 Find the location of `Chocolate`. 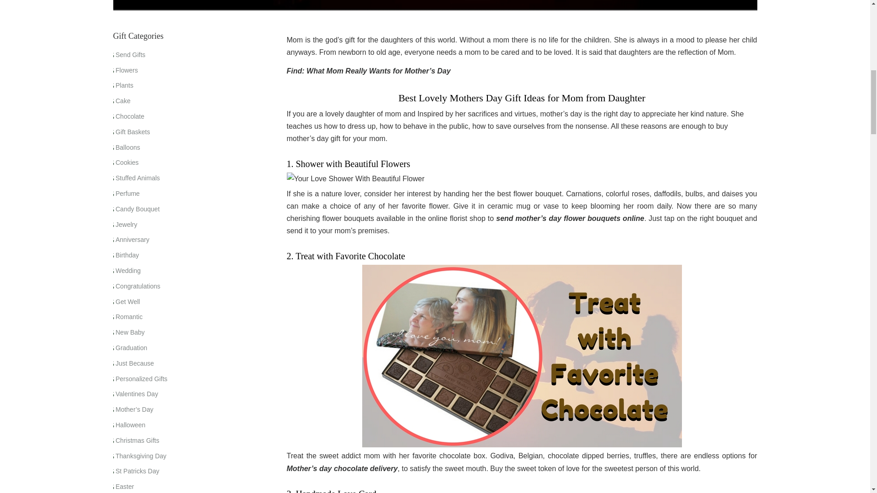

Chocolate is located at coordinates (130, 116).